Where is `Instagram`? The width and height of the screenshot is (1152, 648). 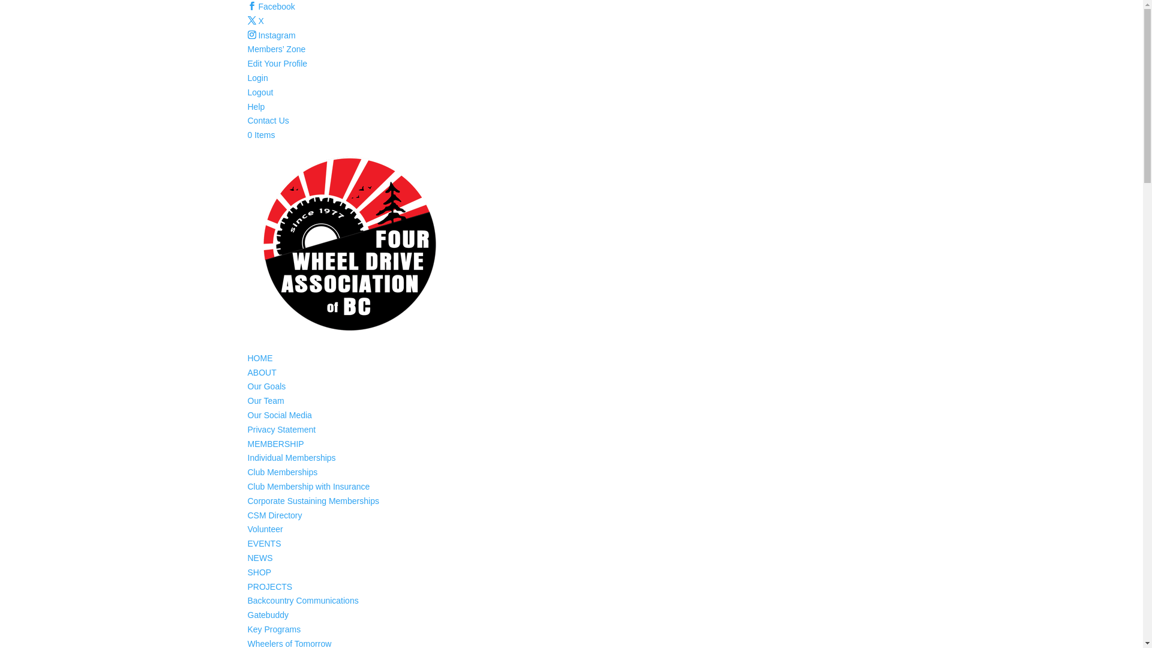
Instagram is located at coordinates (271, 35).